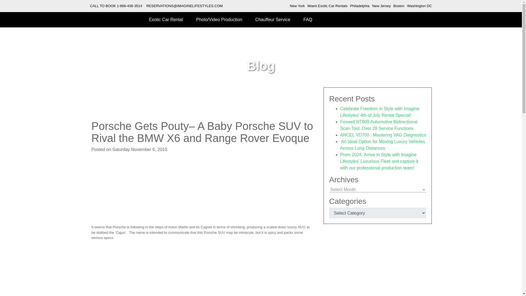  What do you see at coordinates (297, 6) in the screenshot?
I see `New York` at bounding box center [297, 6].